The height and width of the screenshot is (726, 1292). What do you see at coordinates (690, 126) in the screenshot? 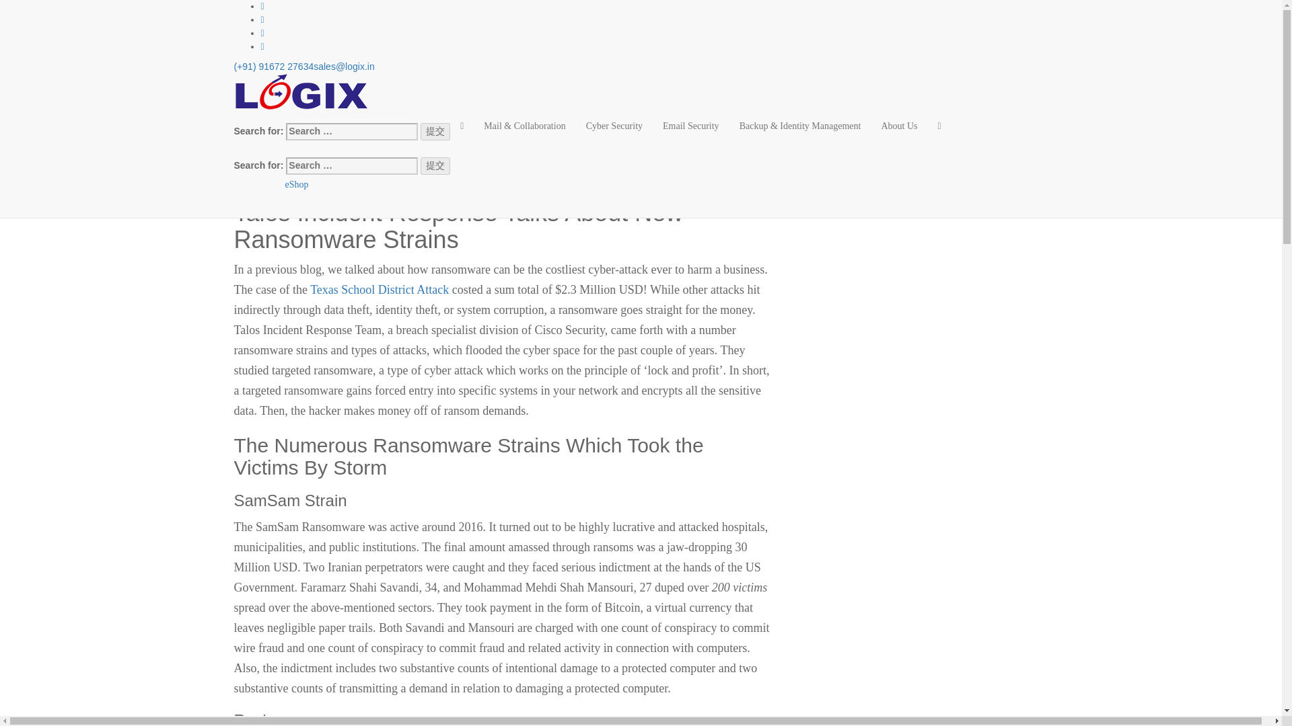
I see `Email Security` at bounding box center [690, 126].